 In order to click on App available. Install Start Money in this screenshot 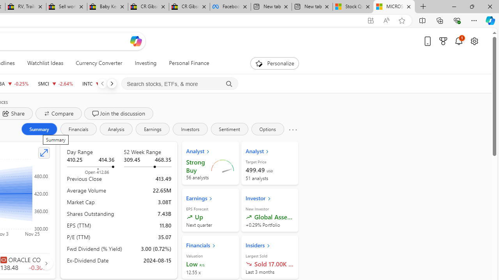, I will do `click(370, 21)`.